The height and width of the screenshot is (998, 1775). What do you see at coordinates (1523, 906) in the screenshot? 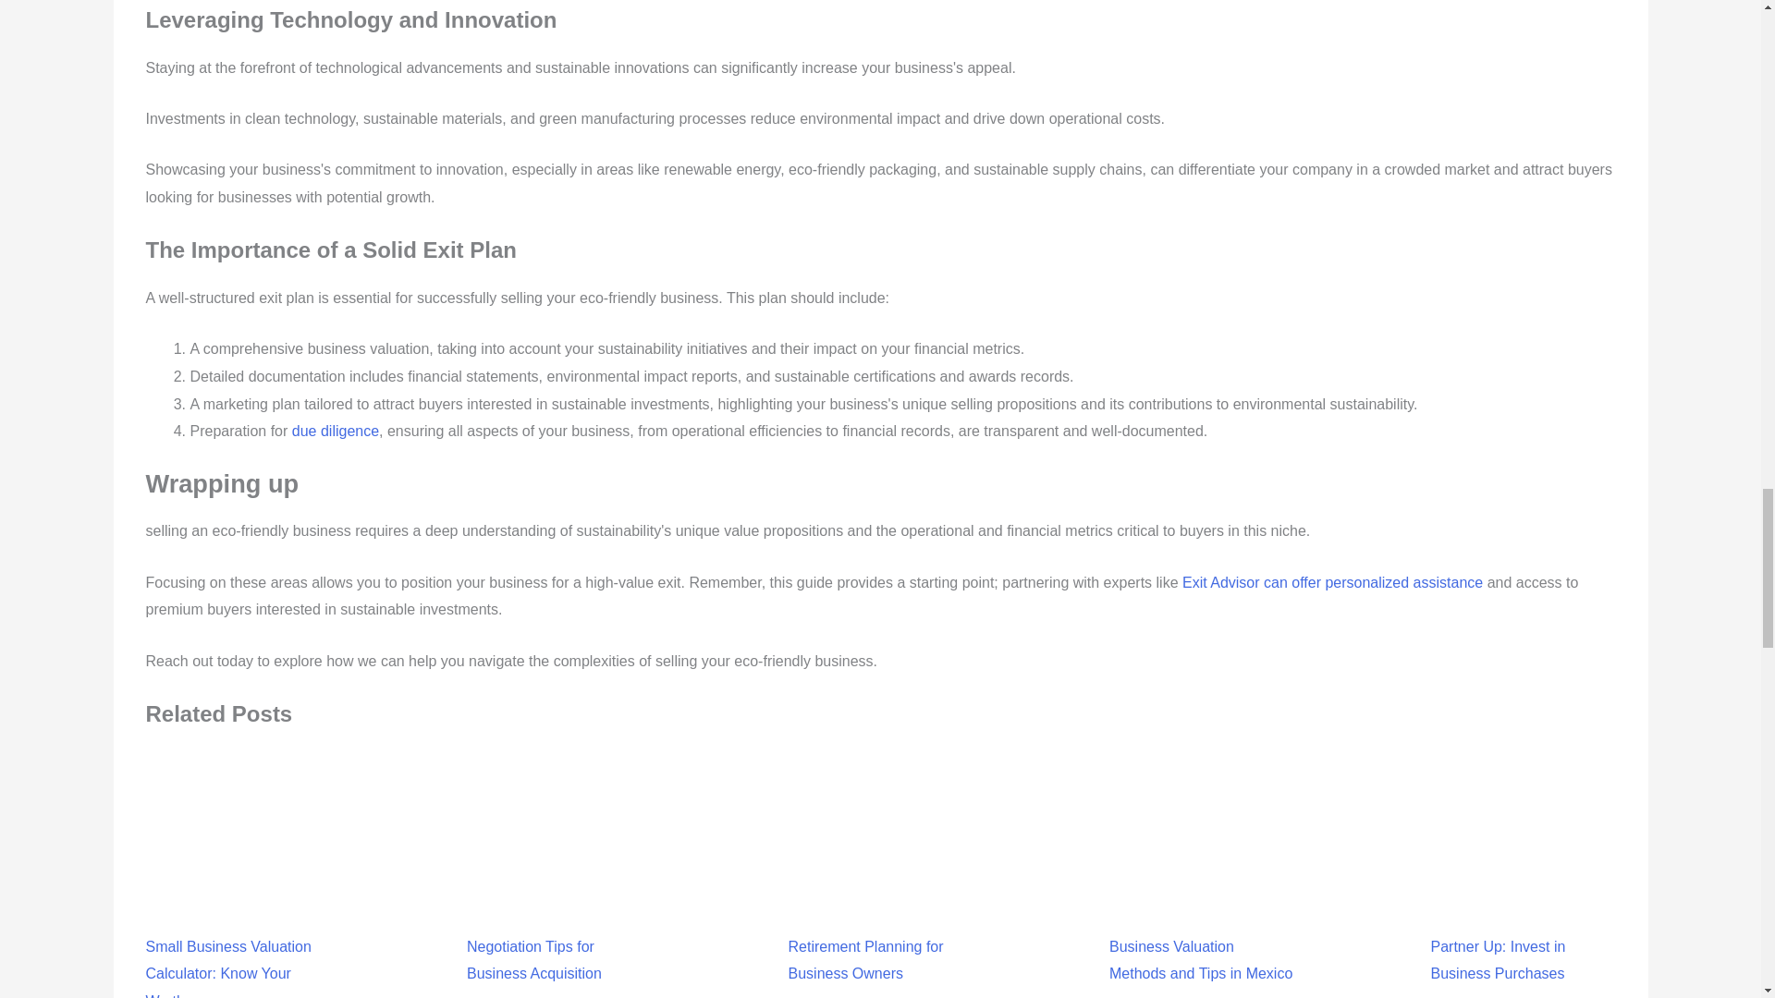
I see `Partner Up: Invest in Business Purchases` at bounding box center [1523, 906].